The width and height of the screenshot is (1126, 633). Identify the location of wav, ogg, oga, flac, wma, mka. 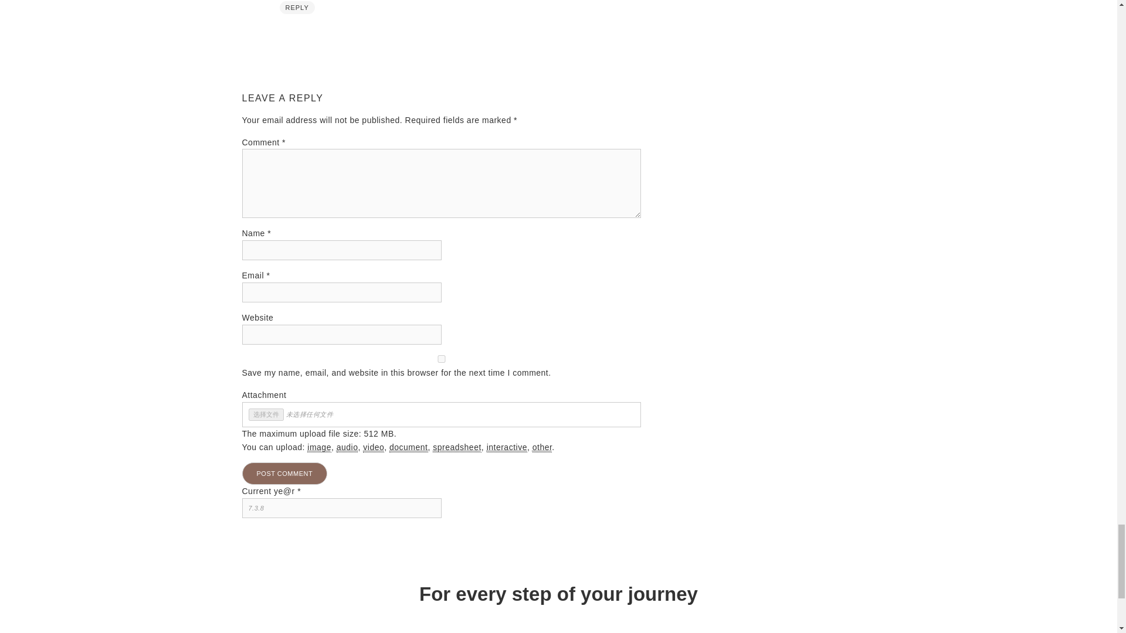
(347, 447).